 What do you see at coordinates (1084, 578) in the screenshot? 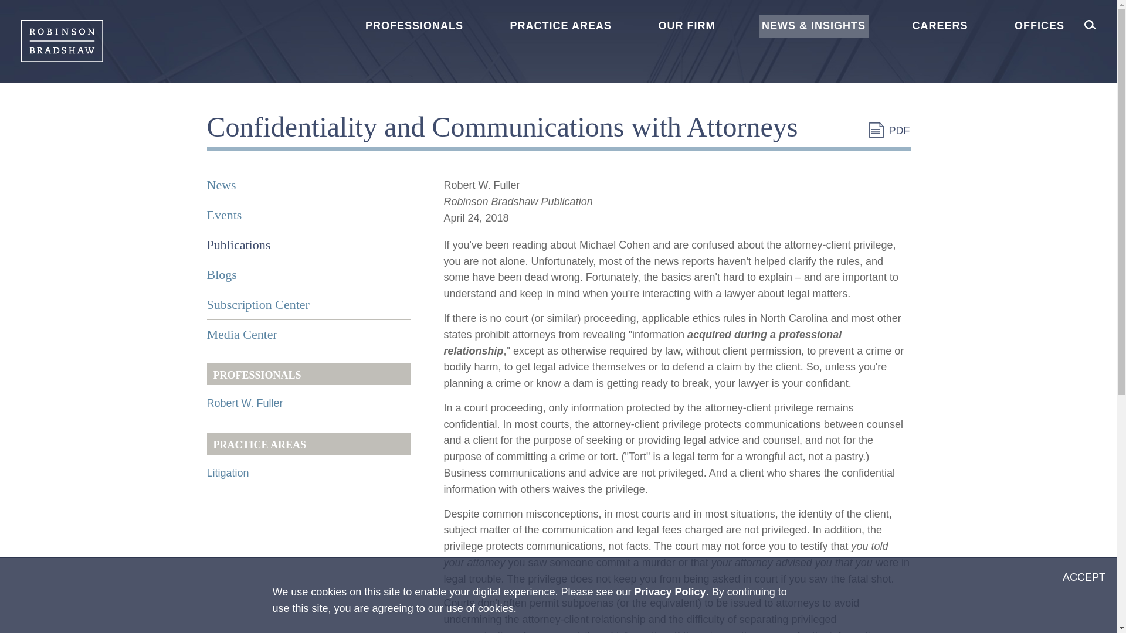
I see `ACCEPT` at bounding box center [1084, 578].